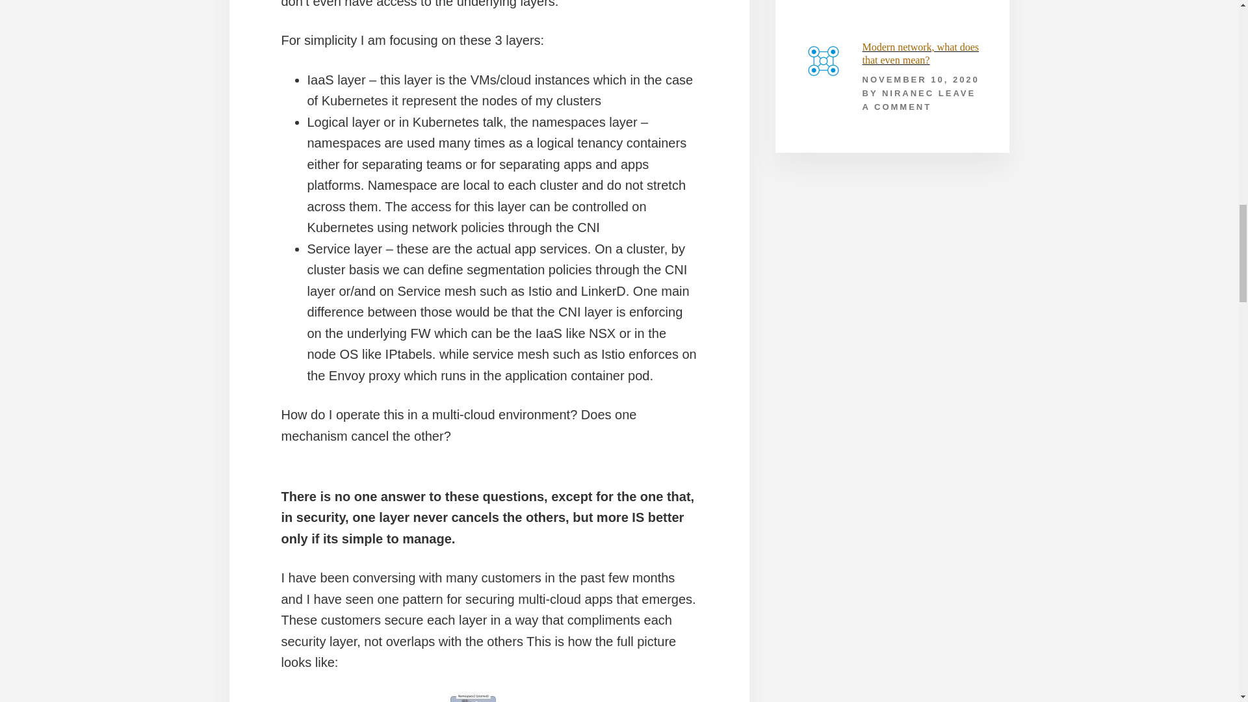 The image size is (1248, 702). I want to click on Modern network, what does that even mean?, so click(920, 53).